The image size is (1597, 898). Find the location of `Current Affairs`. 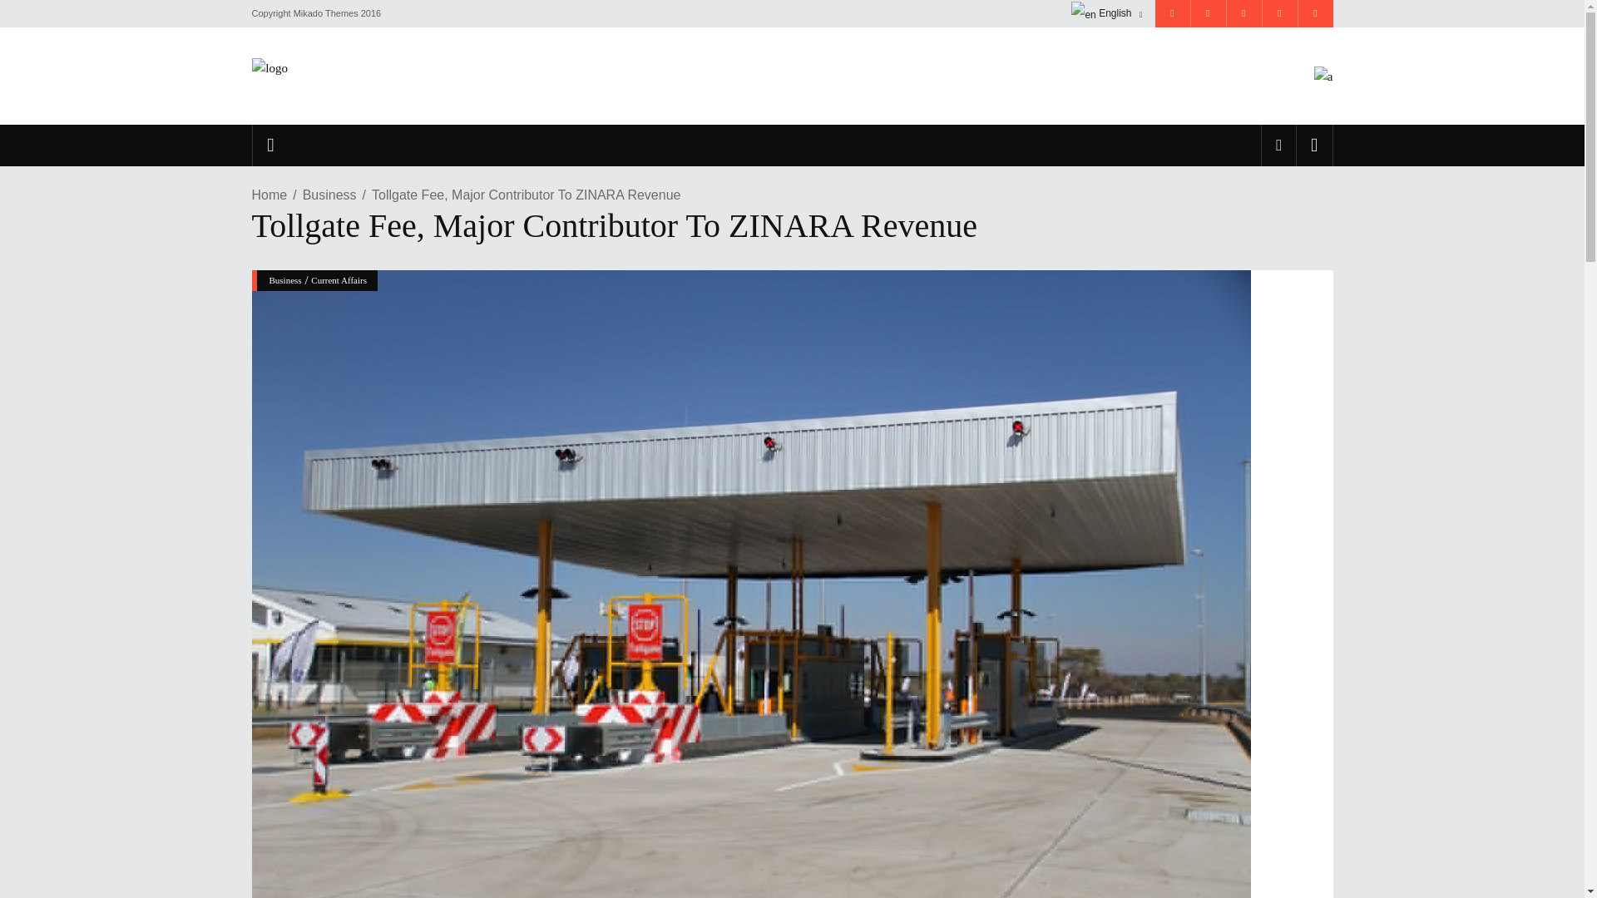

Current Affairs is located at coordinates (339, 279).